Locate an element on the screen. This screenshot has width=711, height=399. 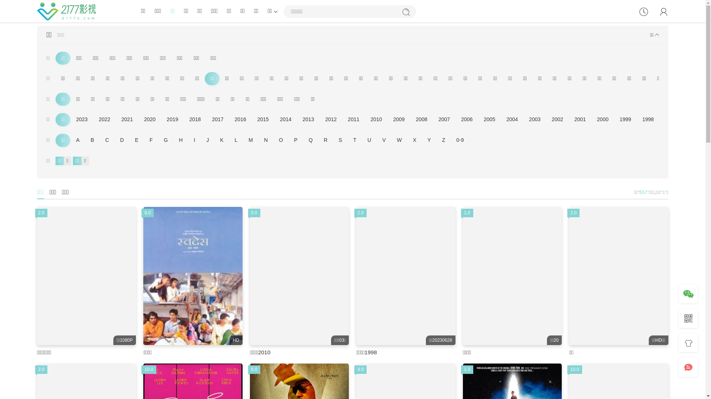
2022 is located at coordinates (104, 120).